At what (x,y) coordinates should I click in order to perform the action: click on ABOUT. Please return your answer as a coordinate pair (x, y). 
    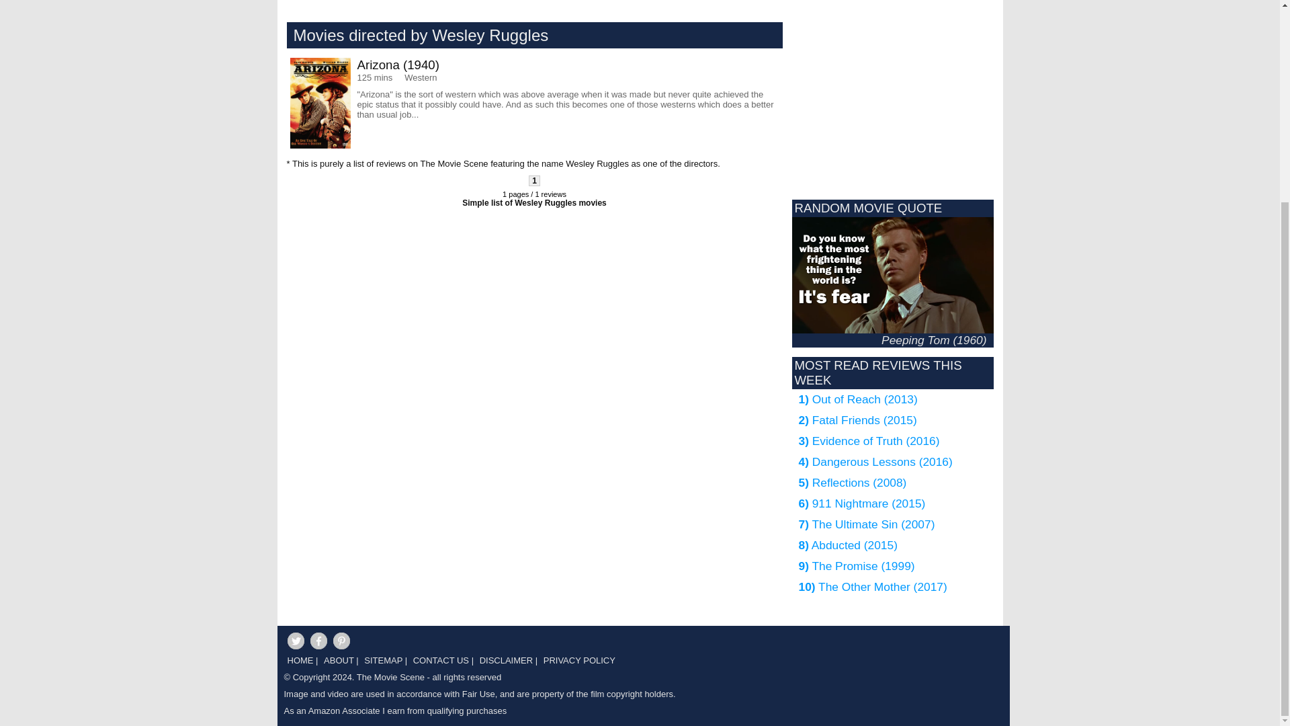
    Looking at the image, I should click on (337, 664).